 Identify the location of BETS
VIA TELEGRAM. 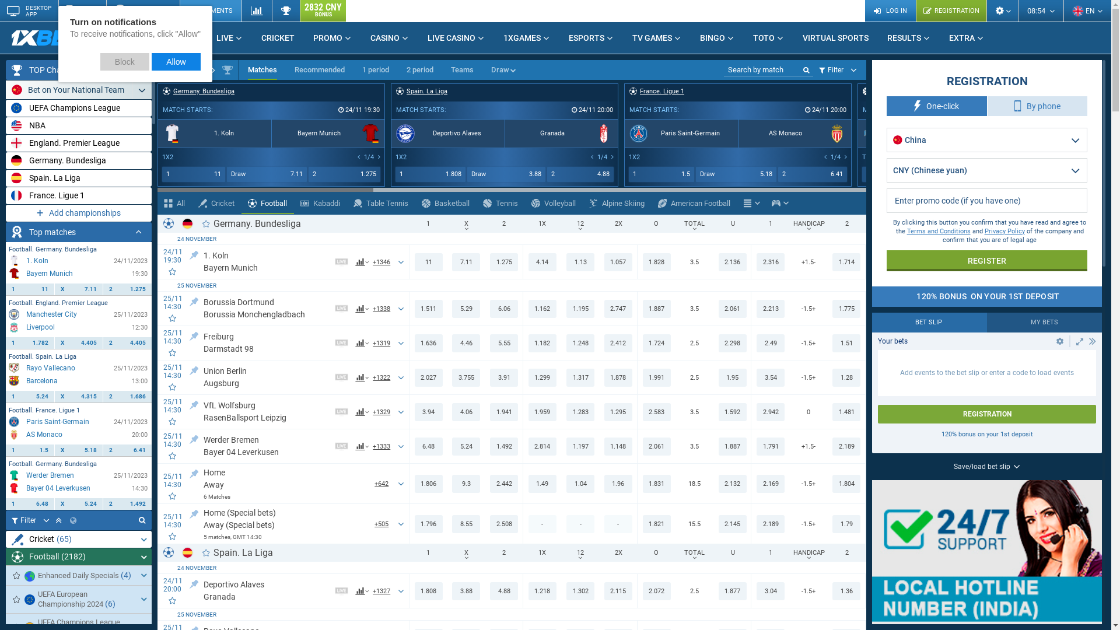
(143, 10).